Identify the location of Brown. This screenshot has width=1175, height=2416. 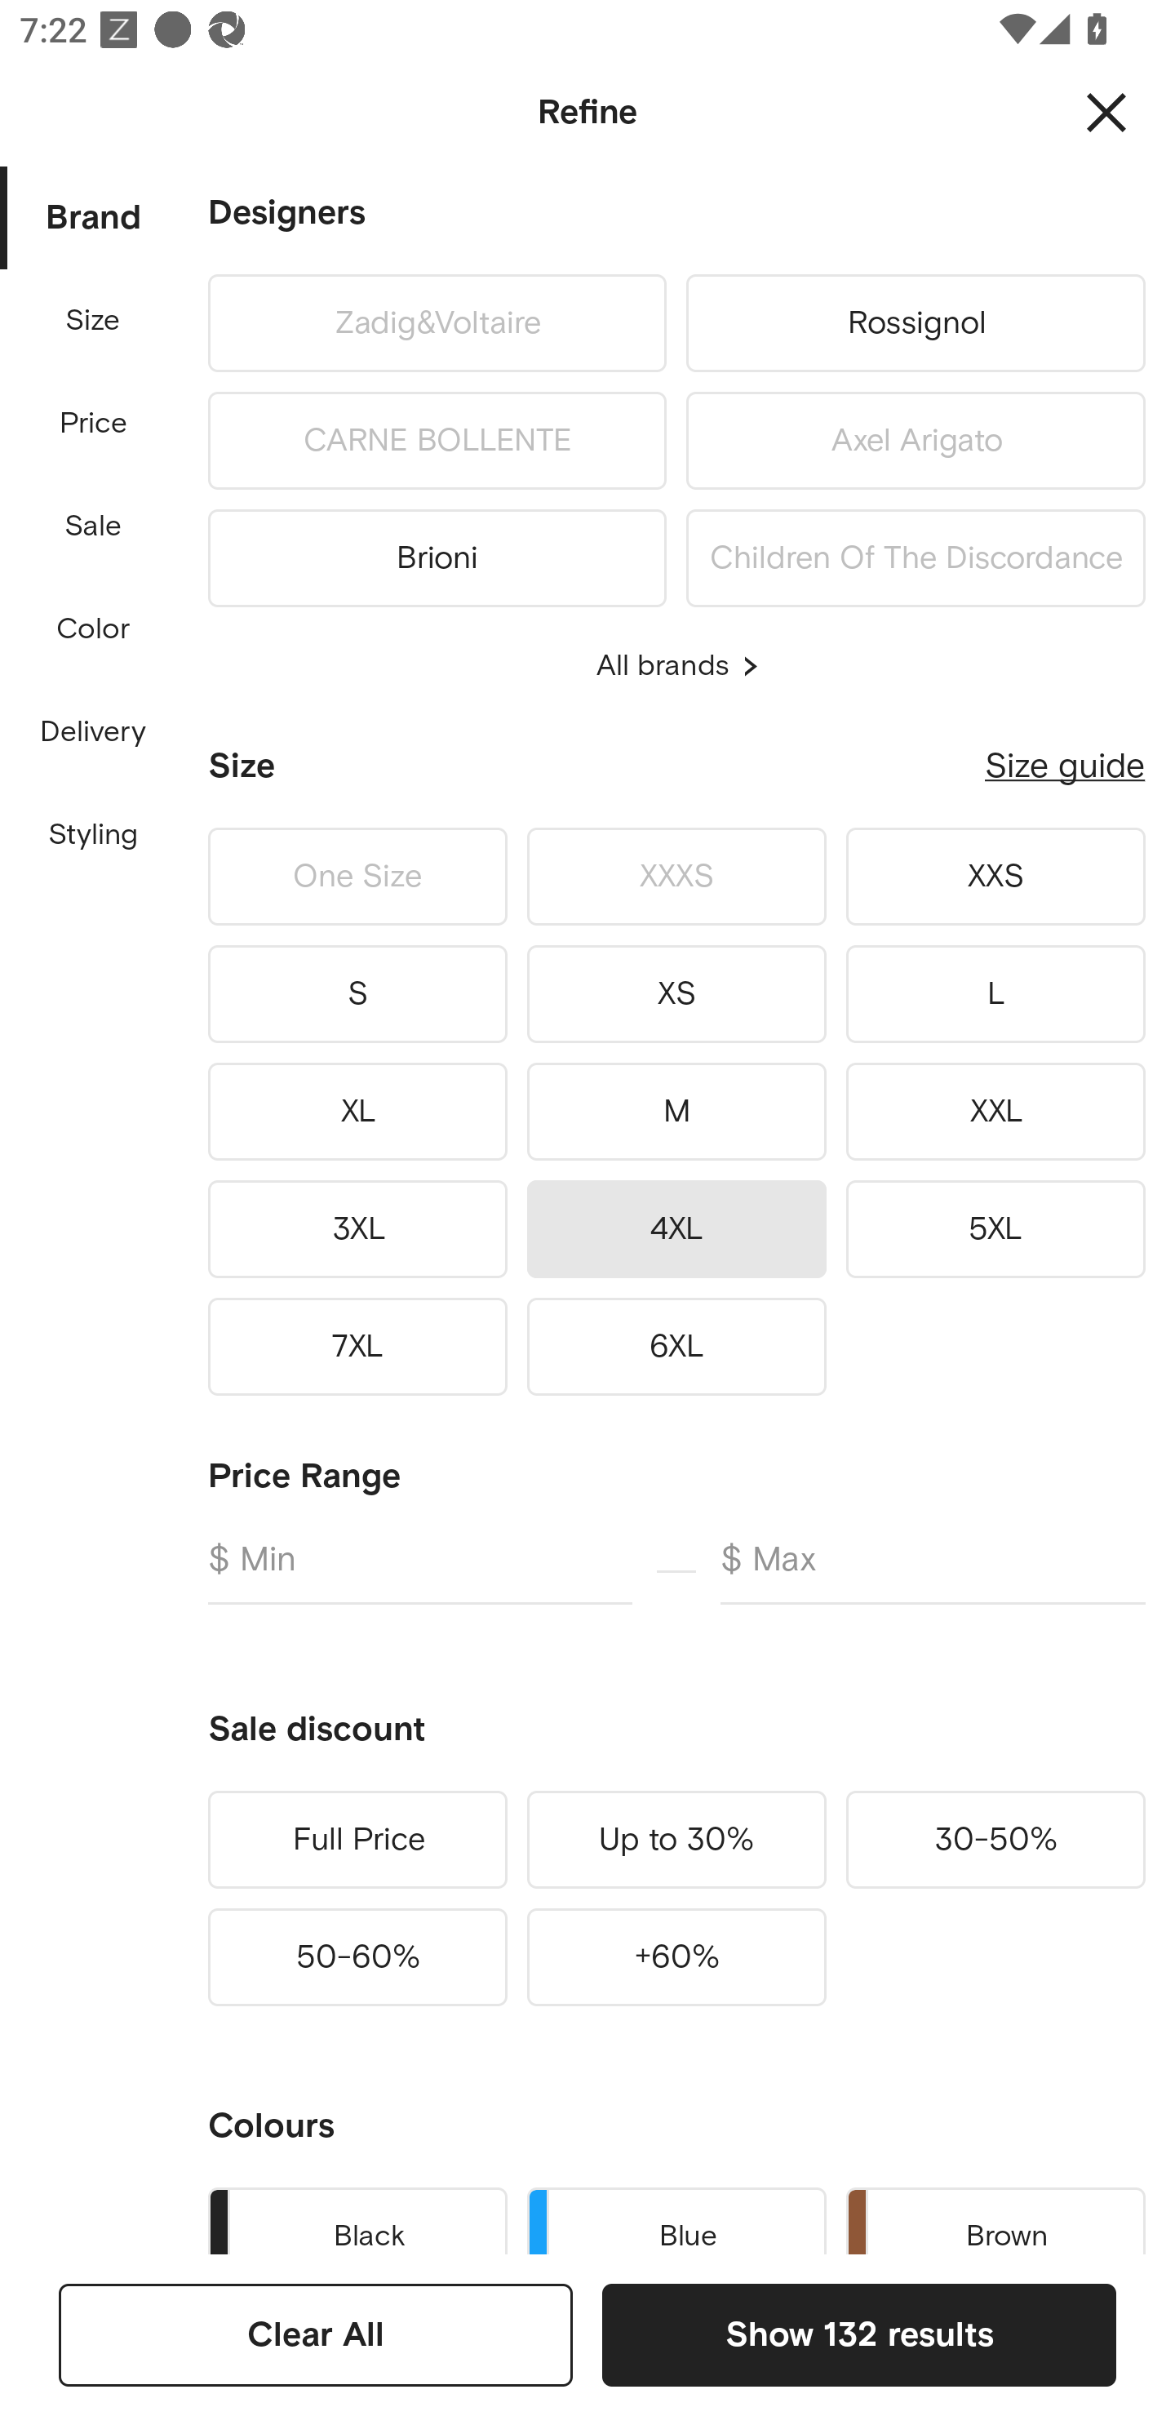
(995, 2215).